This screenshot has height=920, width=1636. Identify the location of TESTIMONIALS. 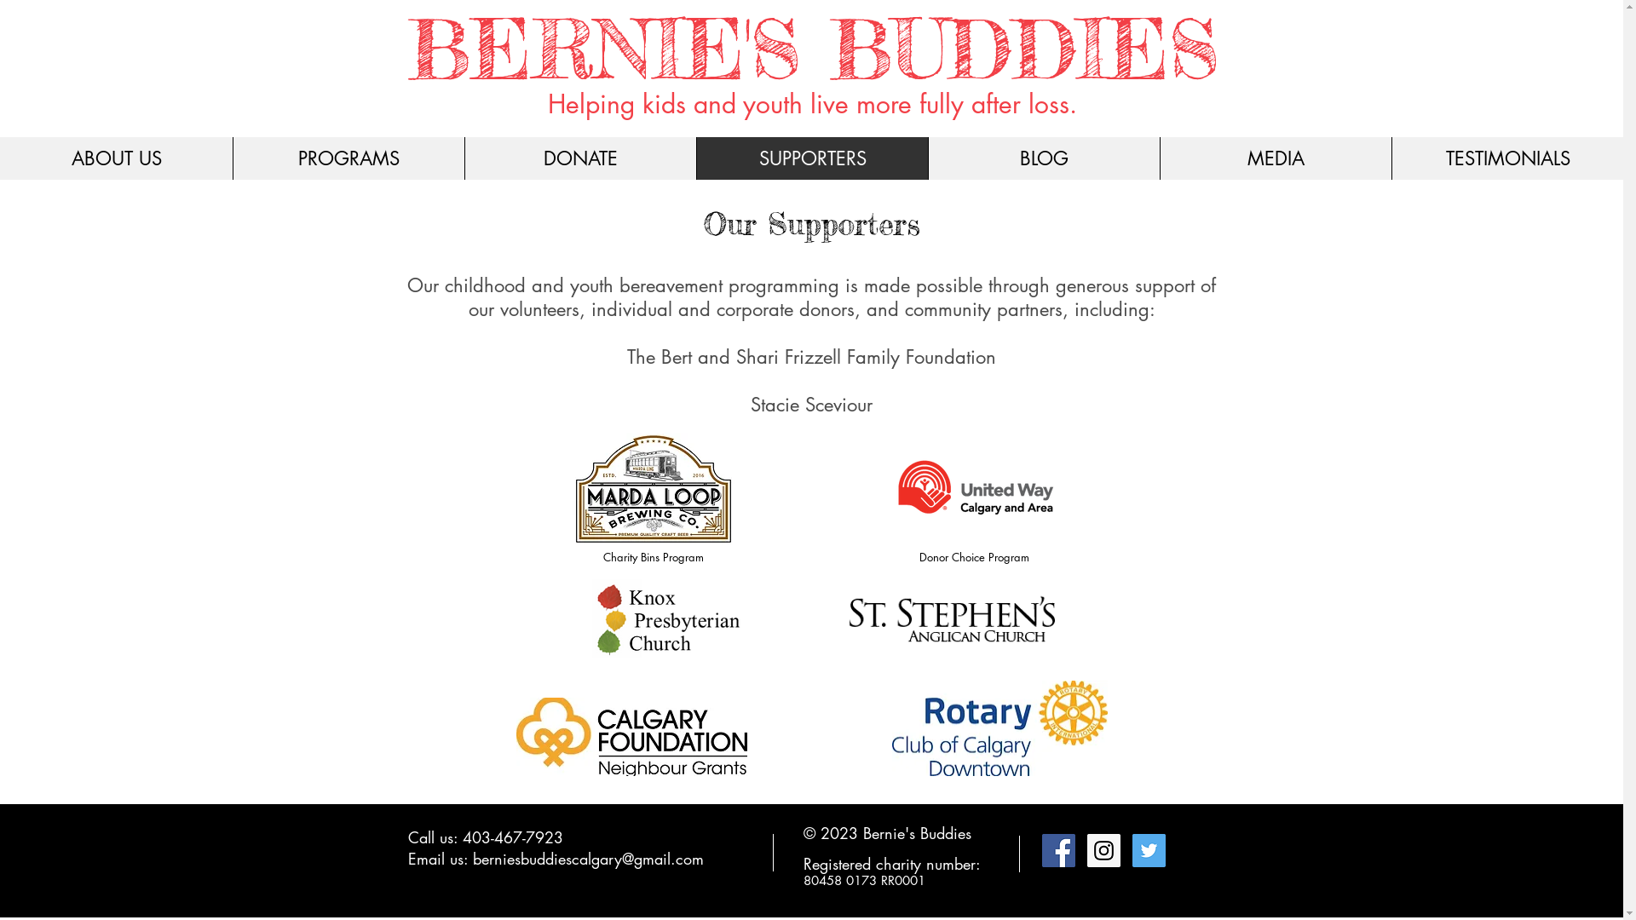
(1507, 158).